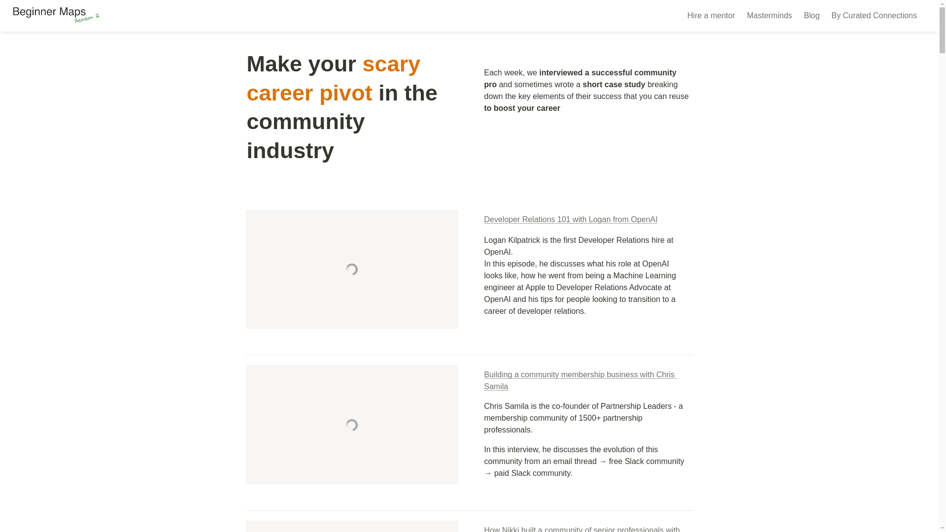  What do you see at coordinates (874, 16) in the screenshot?
I see `By Curated Connections` at bounding box center [874, 16].